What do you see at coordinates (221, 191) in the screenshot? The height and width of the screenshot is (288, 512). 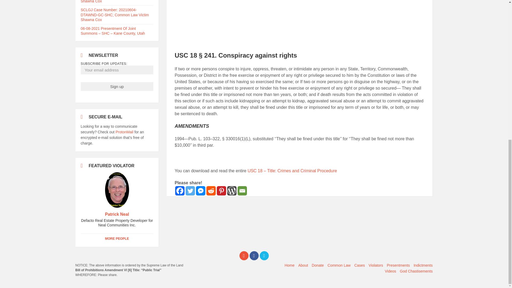 I see `Pinterest` at bounding box center [221, 191].